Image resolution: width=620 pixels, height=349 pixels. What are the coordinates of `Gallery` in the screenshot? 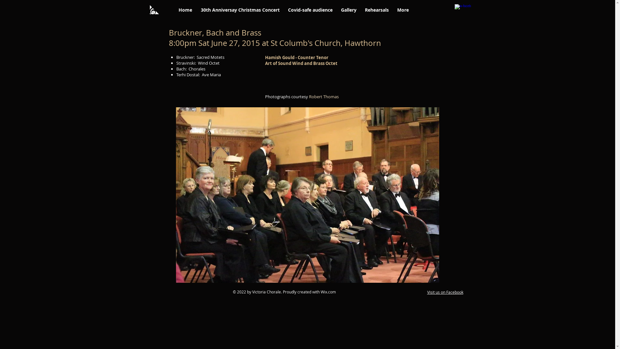 It's located at (348, 10).